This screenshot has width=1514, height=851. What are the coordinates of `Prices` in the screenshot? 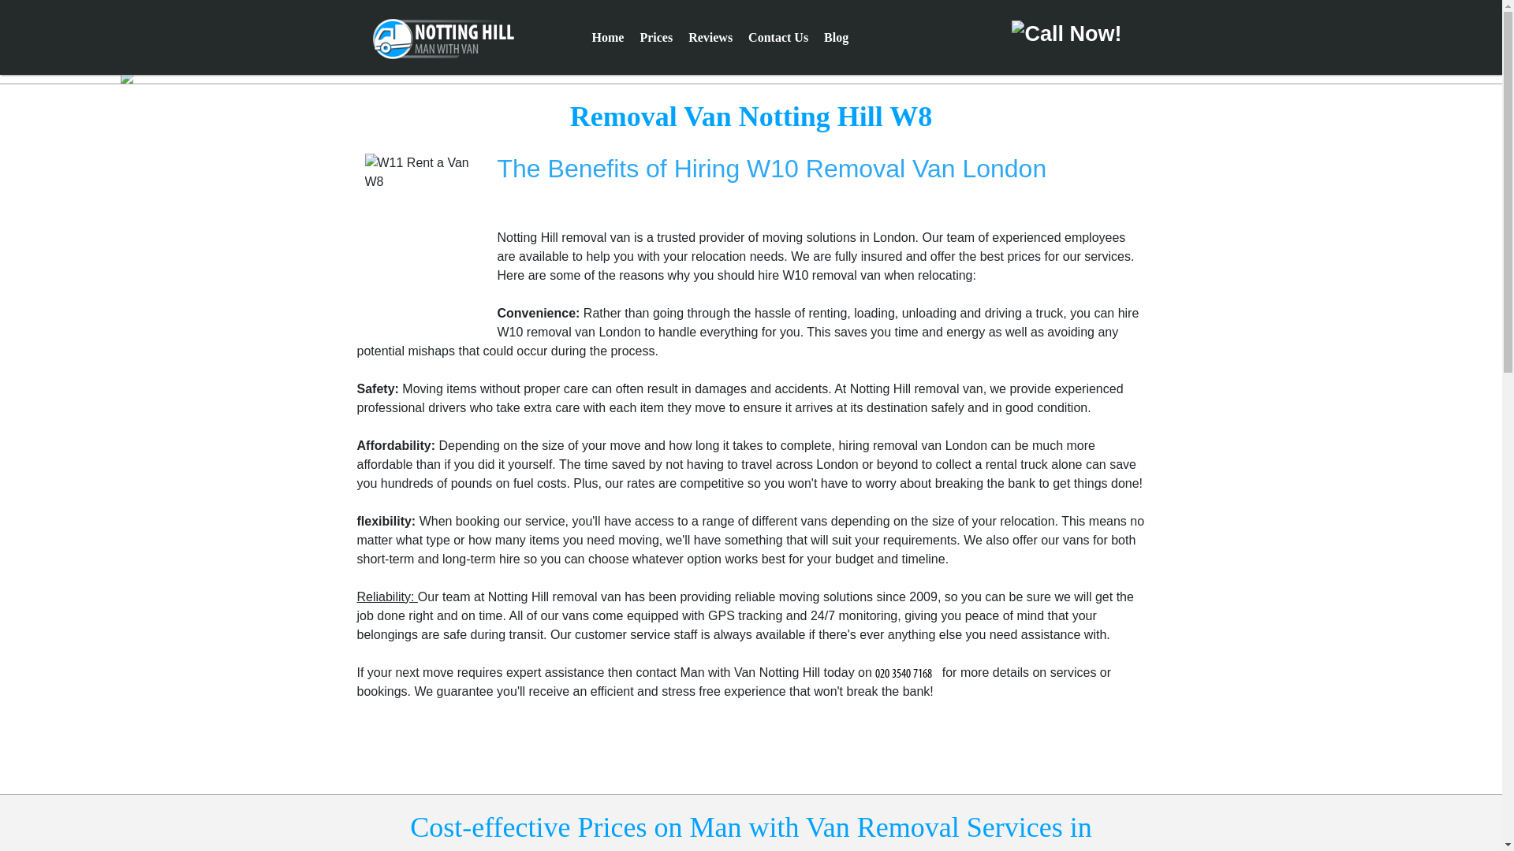 It's located at (656, 37).